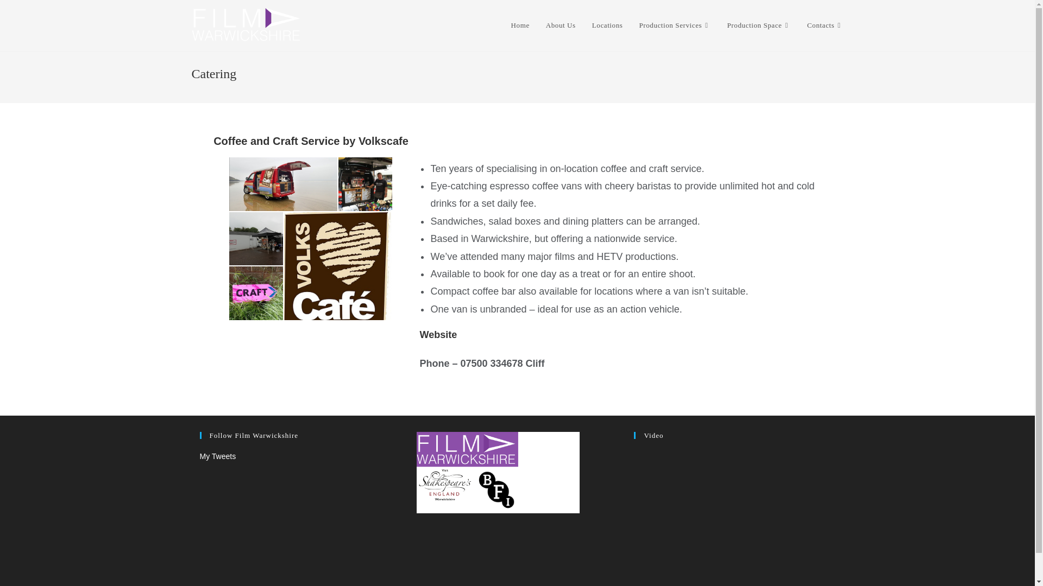 Image resolution: width=1043 pixels, height=586 pixels. I want to click on Contacts, so click(825, 25).